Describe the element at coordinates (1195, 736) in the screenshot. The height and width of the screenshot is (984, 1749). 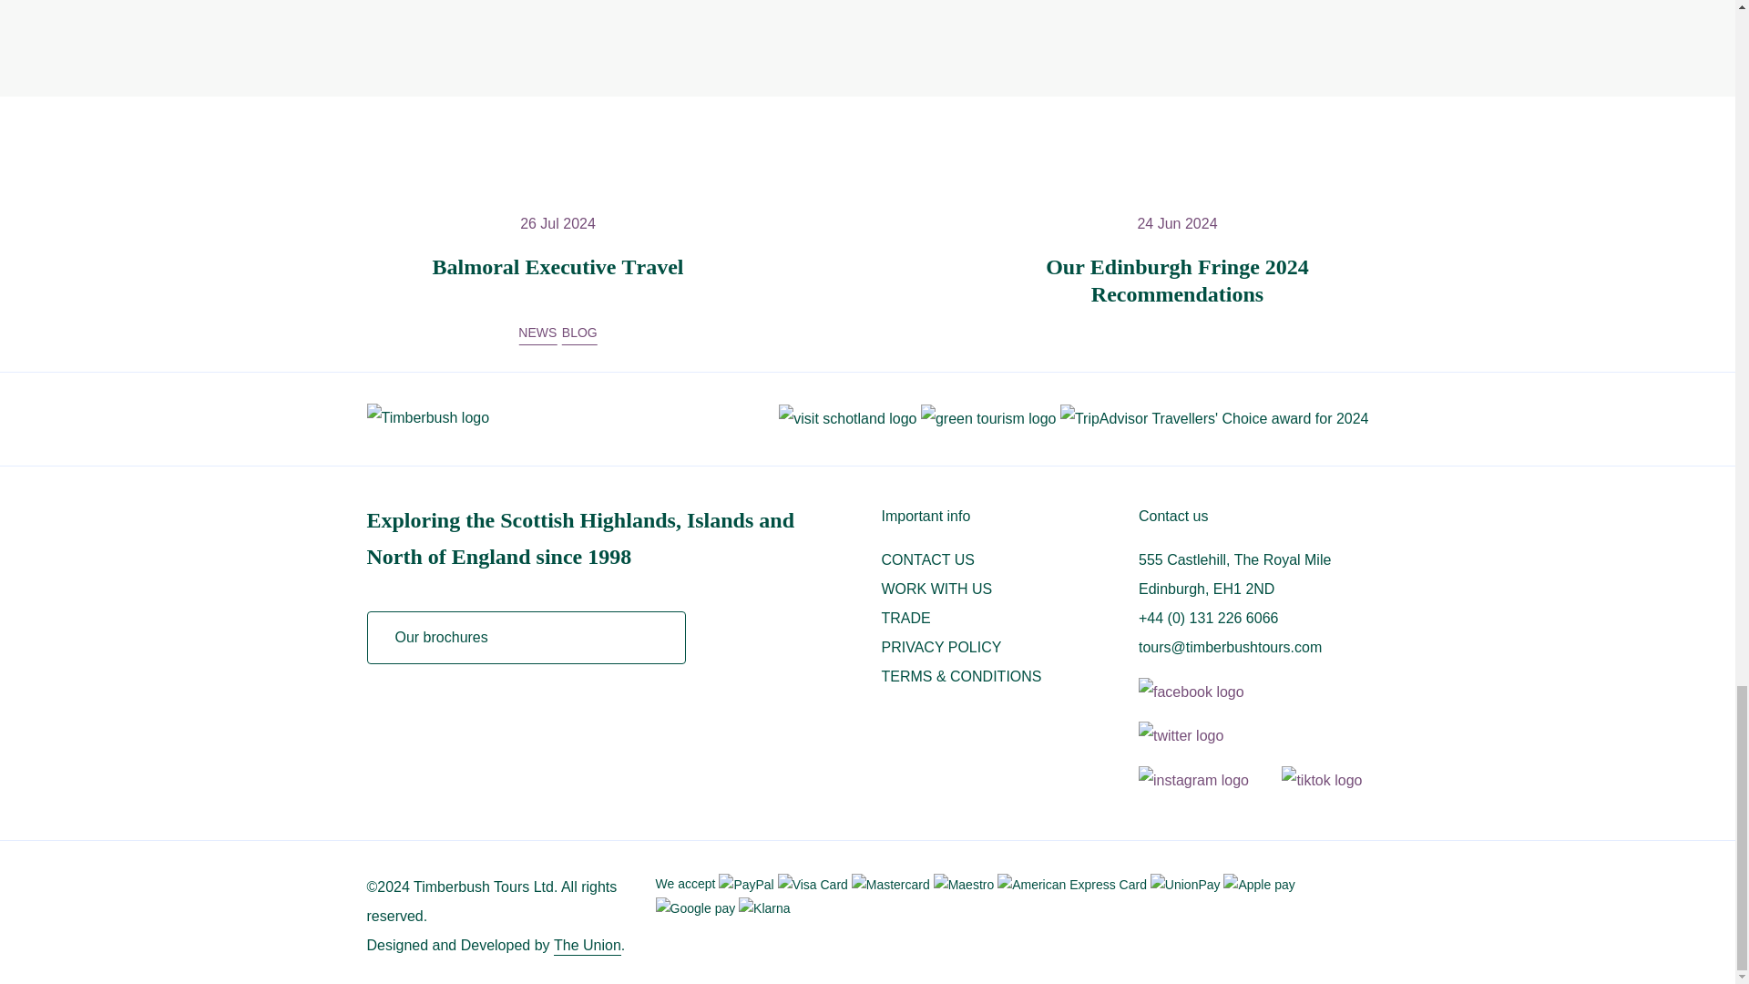
I see `X` at that location.